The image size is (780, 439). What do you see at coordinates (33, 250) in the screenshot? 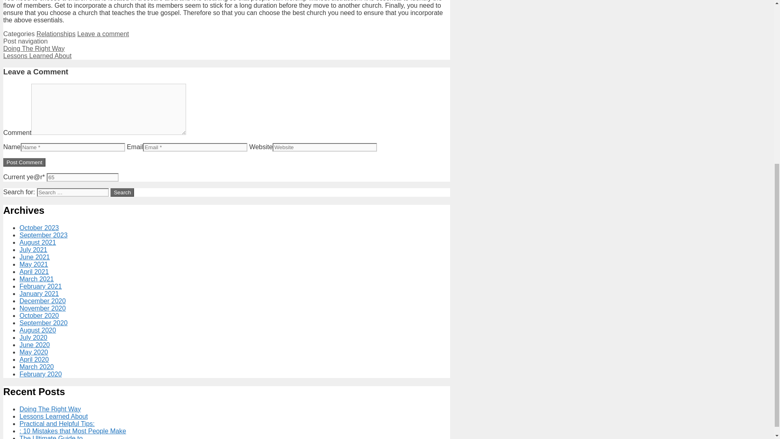
I see `July 2021` at bounding box center [33, 250].